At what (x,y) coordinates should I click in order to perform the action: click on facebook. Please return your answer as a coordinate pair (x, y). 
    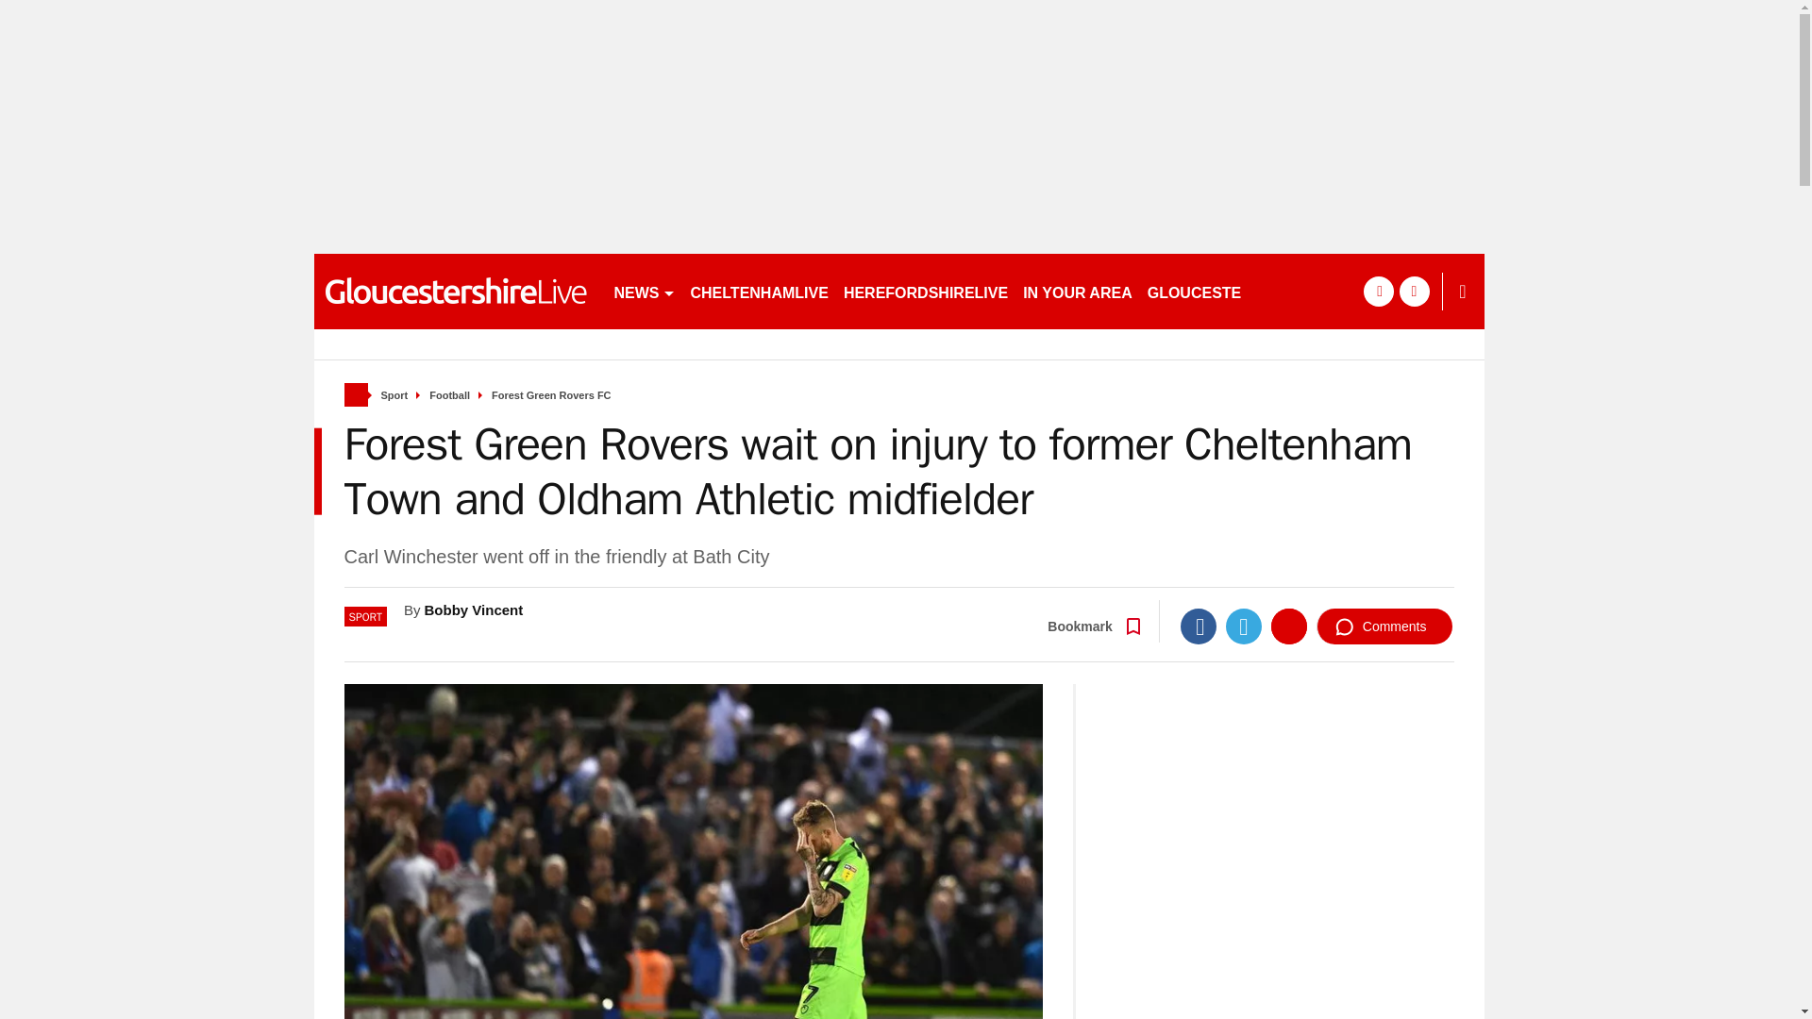
    Looking at the image, I should click on (1378, 291).